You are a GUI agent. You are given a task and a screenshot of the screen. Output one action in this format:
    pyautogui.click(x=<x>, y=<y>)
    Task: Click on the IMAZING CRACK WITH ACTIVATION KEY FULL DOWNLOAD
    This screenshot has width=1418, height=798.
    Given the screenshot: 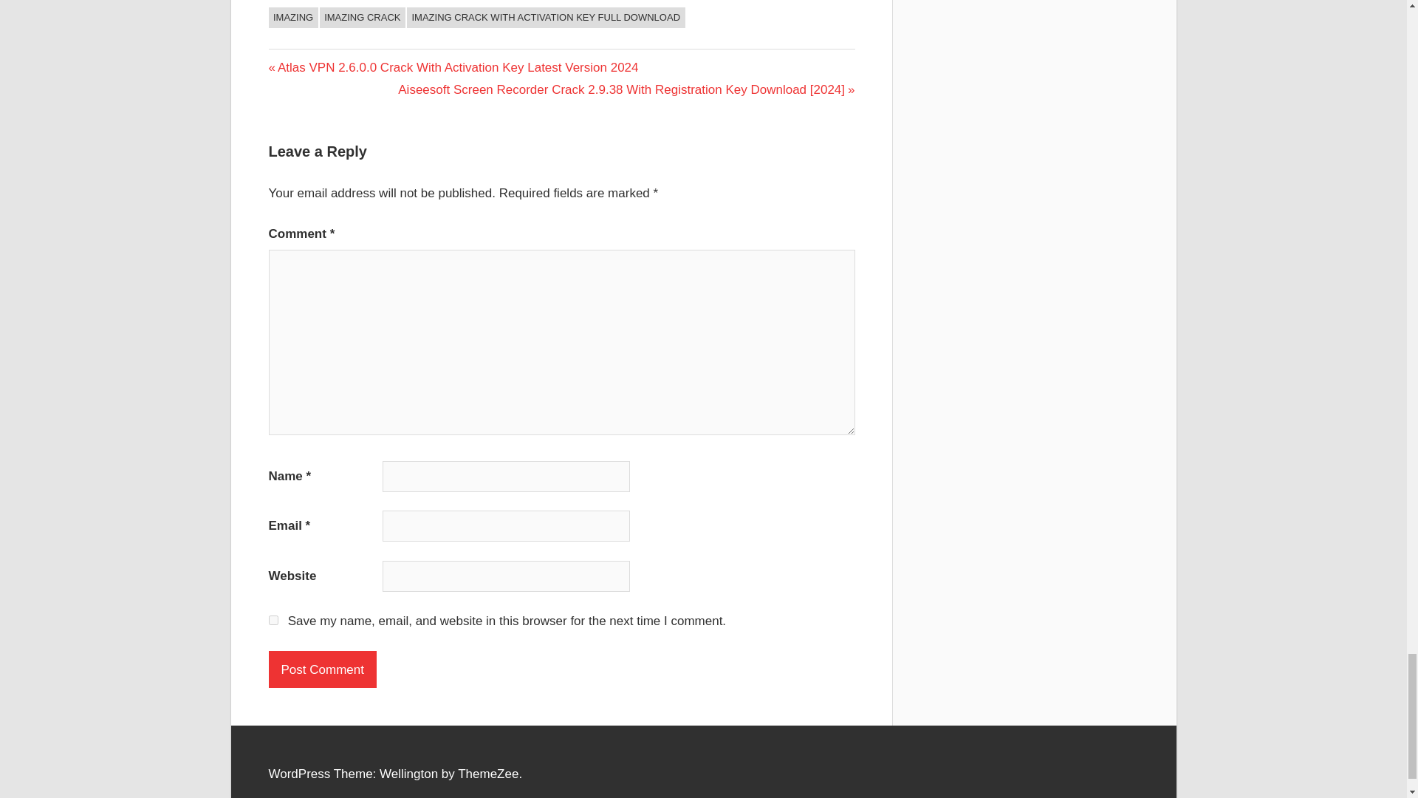 What is the action you would take?
    pyautogui.click(x=546, y=17)
    